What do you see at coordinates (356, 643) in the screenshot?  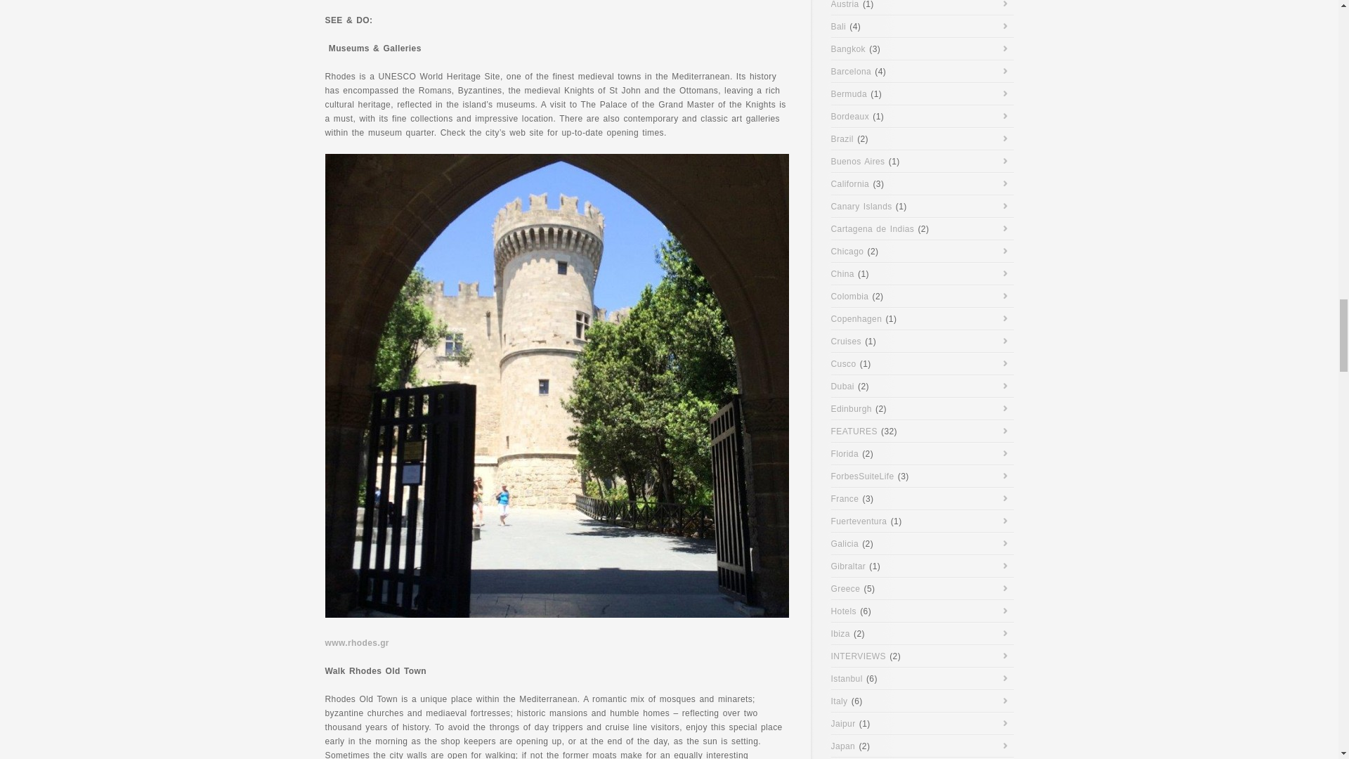 I see `www.rhodes.gr` at bounding box center [356, 643].